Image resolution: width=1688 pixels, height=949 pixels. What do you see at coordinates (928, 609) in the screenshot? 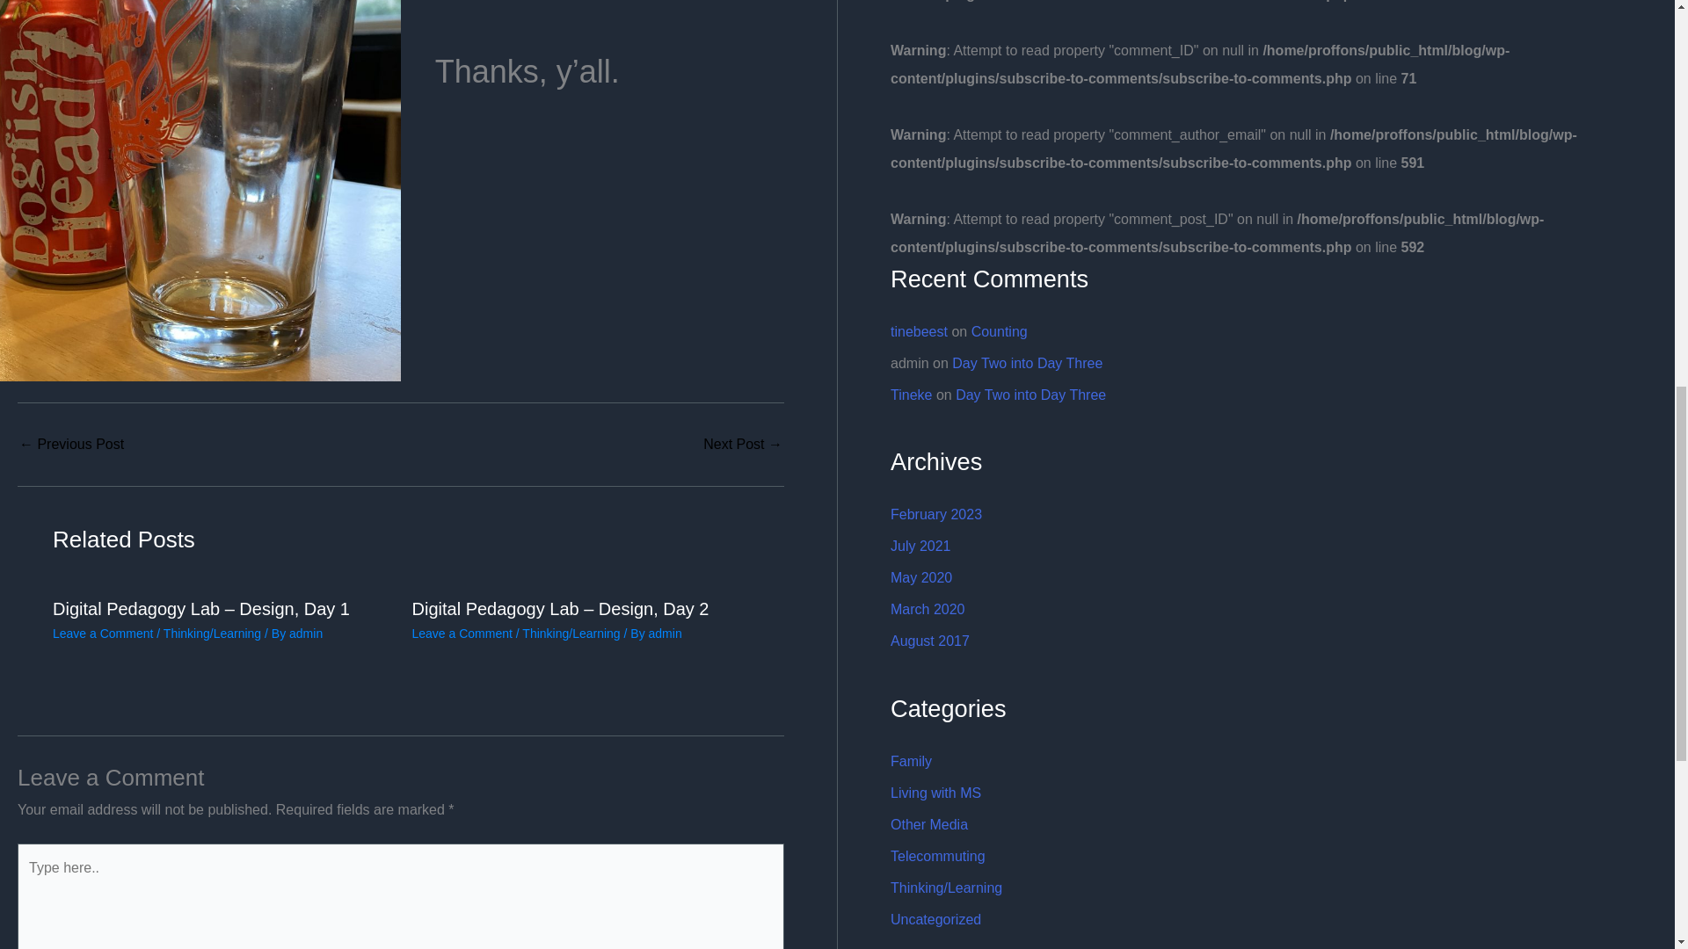
I see `March 2020` at bounding box center [928, 609].